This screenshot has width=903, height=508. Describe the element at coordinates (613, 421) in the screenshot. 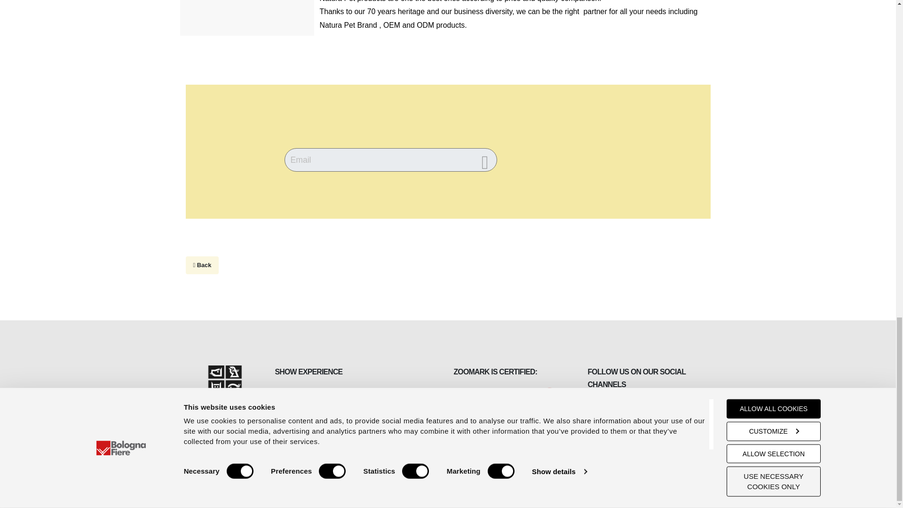

I see `Linkedin` at that location.